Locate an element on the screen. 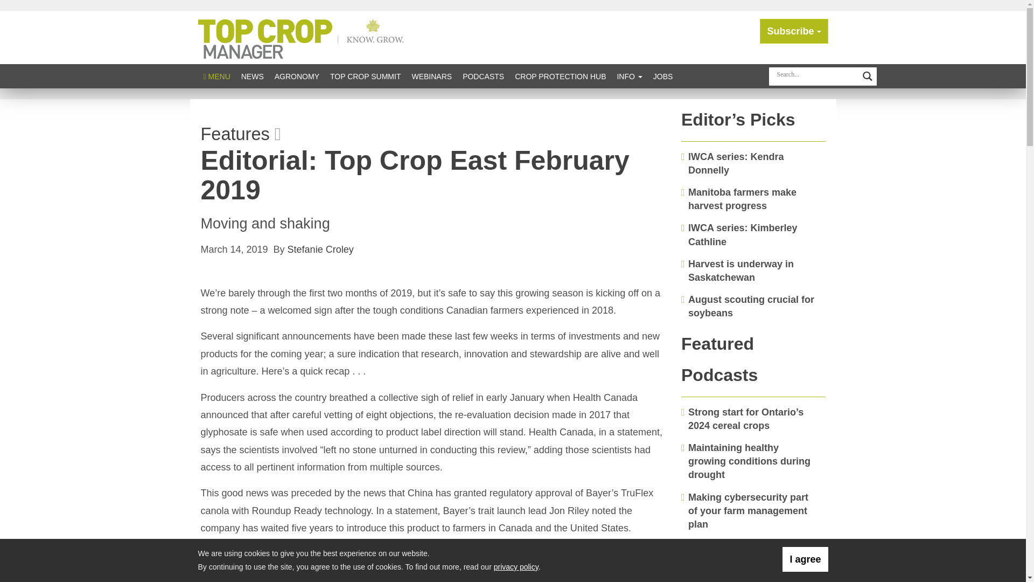 The height and width of the screenshot is (582, 1034). JOBS is located at coordinates (663, 76).